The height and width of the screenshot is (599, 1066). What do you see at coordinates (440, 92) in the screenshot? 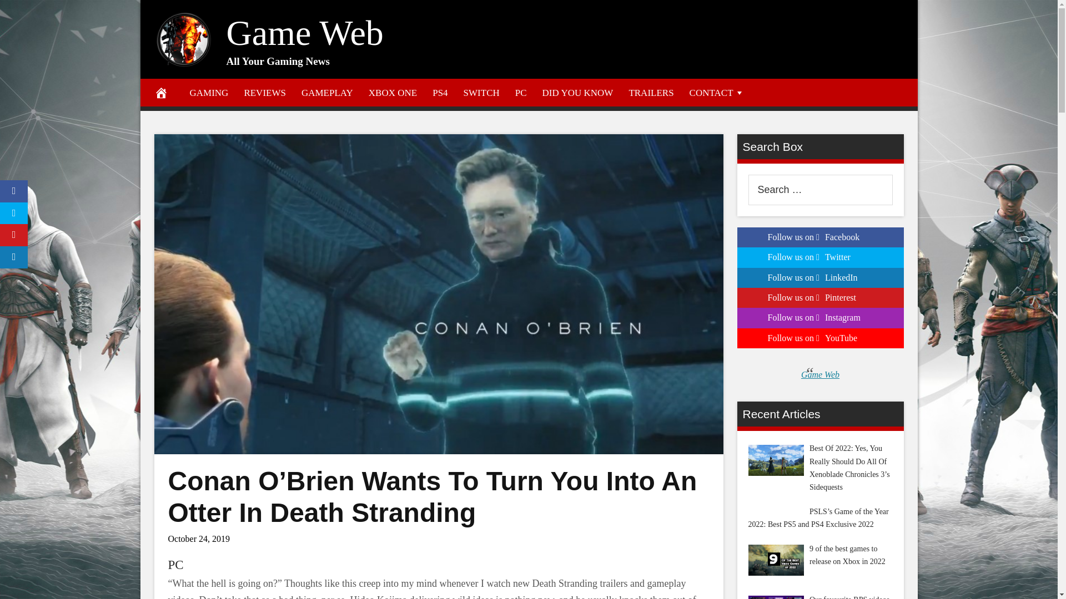
I see `PS4` at bounding box center [440, 92].